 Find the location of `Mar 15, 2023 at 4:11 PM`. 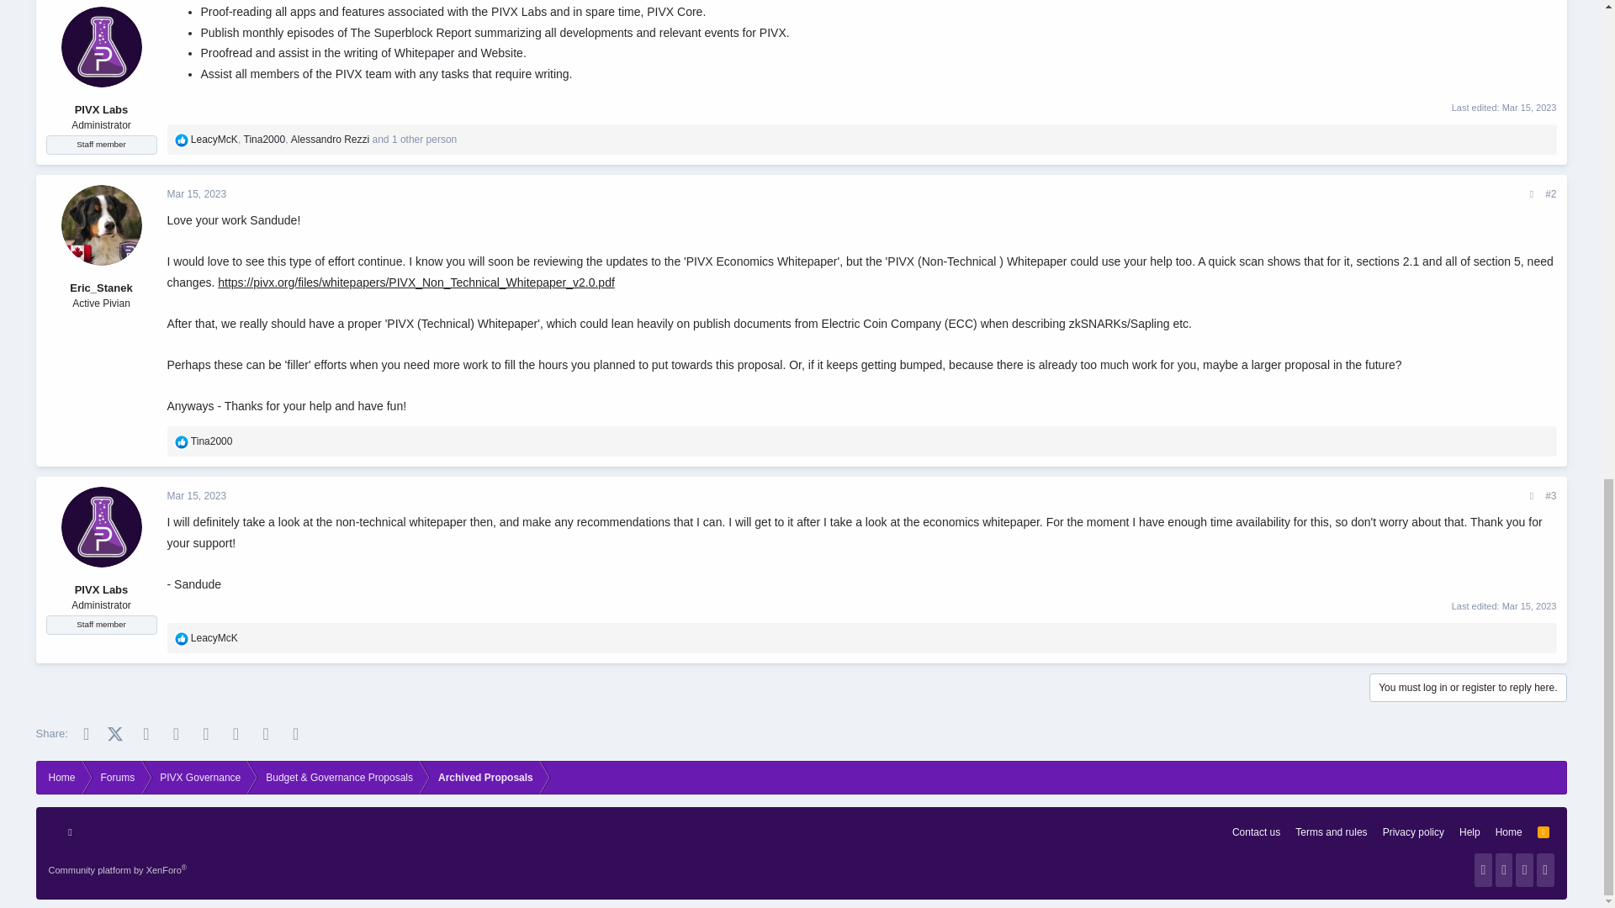

Mar 15, 2023 at 4:11 PM is located at coordinates (195, 496).